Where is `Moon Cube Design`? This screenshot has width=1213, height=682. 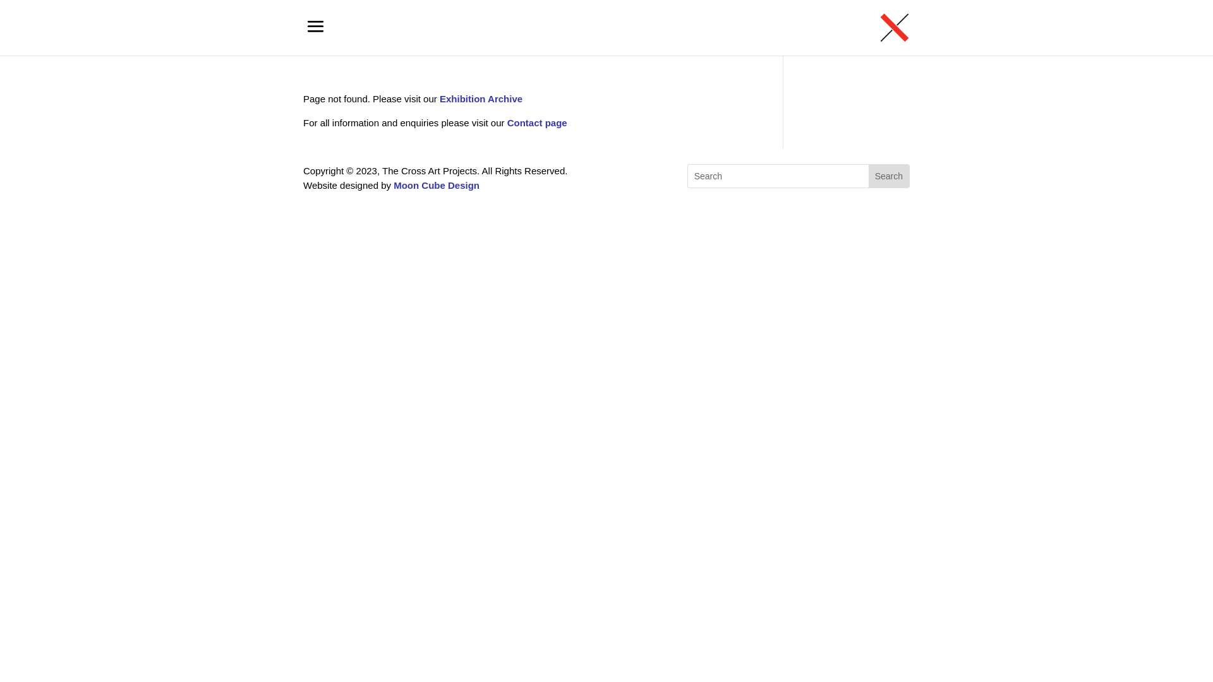 Moon Cube Design is located at coordinates (437, 184).